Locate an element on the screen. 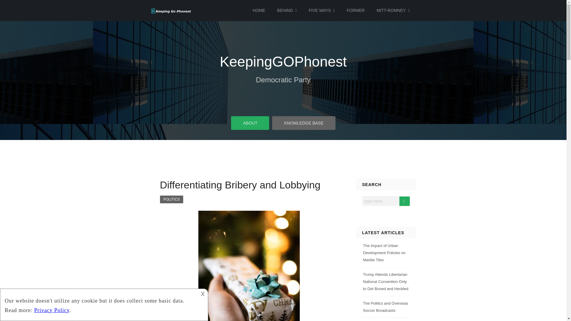 The height and width of the screenshot is (321, 571). KeepingGOPhonest - Democratic Party is located at coordinates (283, 80).